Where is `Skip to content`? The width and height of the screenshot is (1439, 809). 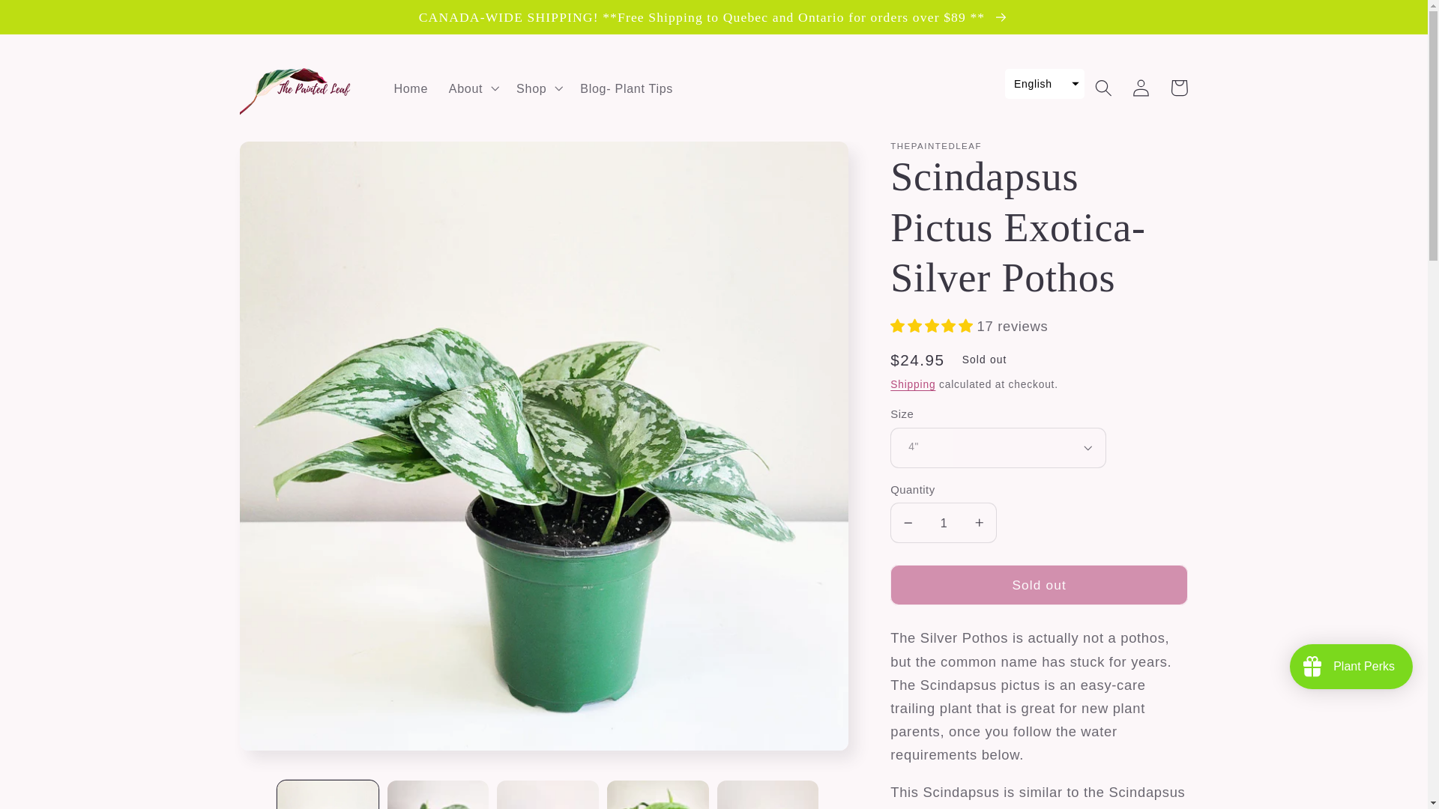
Skip to content is located at coordinates (52, 19).